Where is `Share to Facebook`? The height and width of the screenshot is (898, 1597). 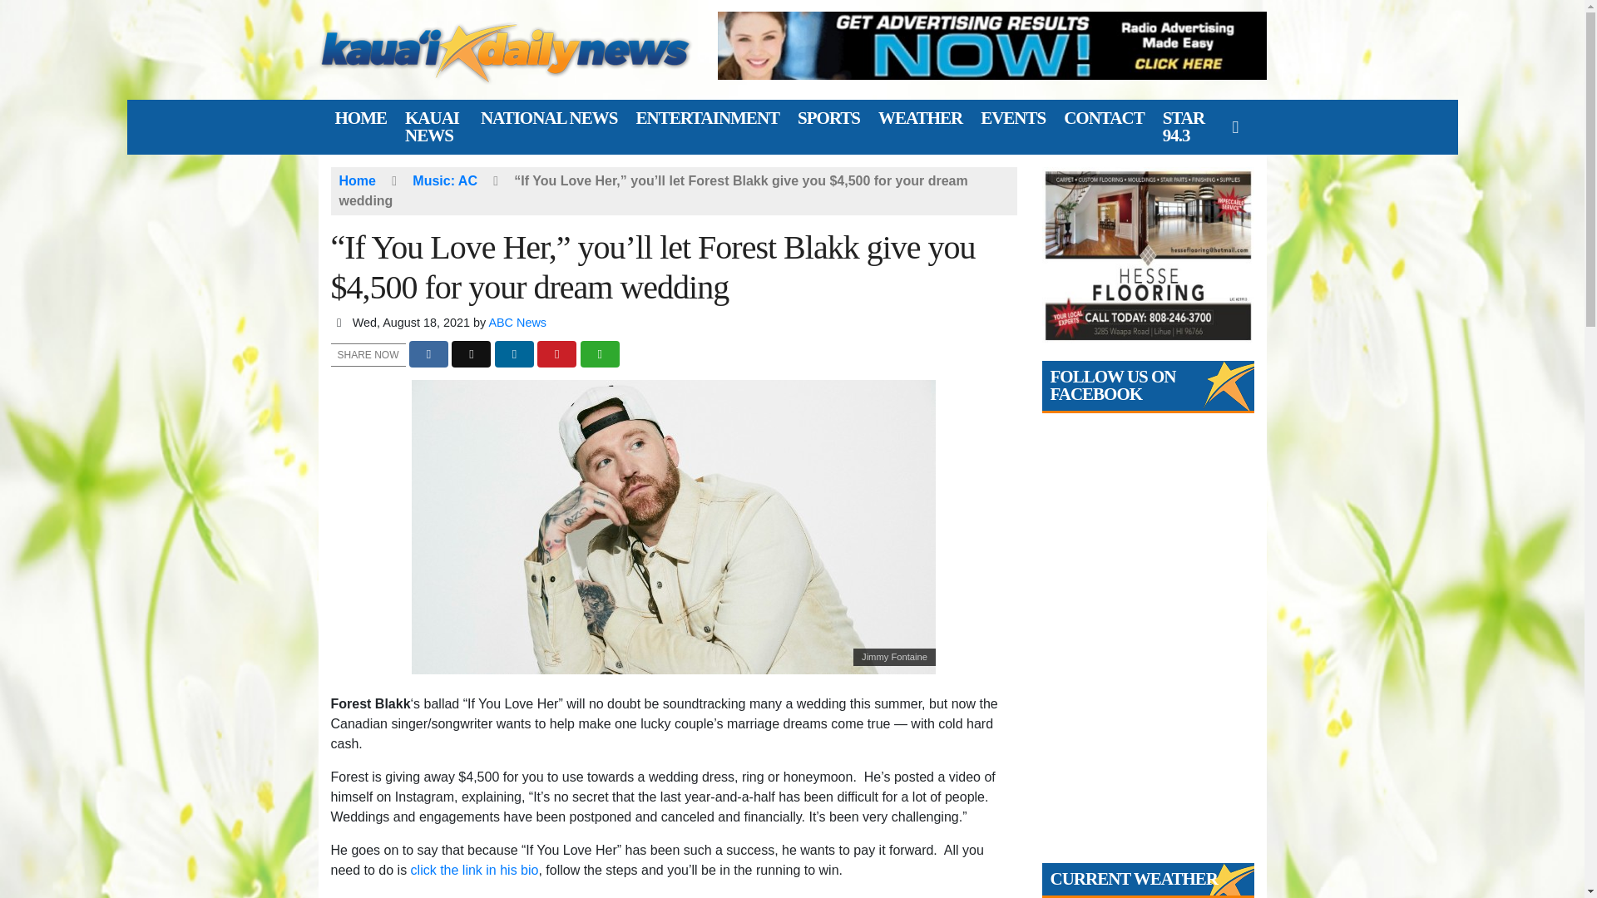
Share to Facebook is located at coordinates (428, 354).